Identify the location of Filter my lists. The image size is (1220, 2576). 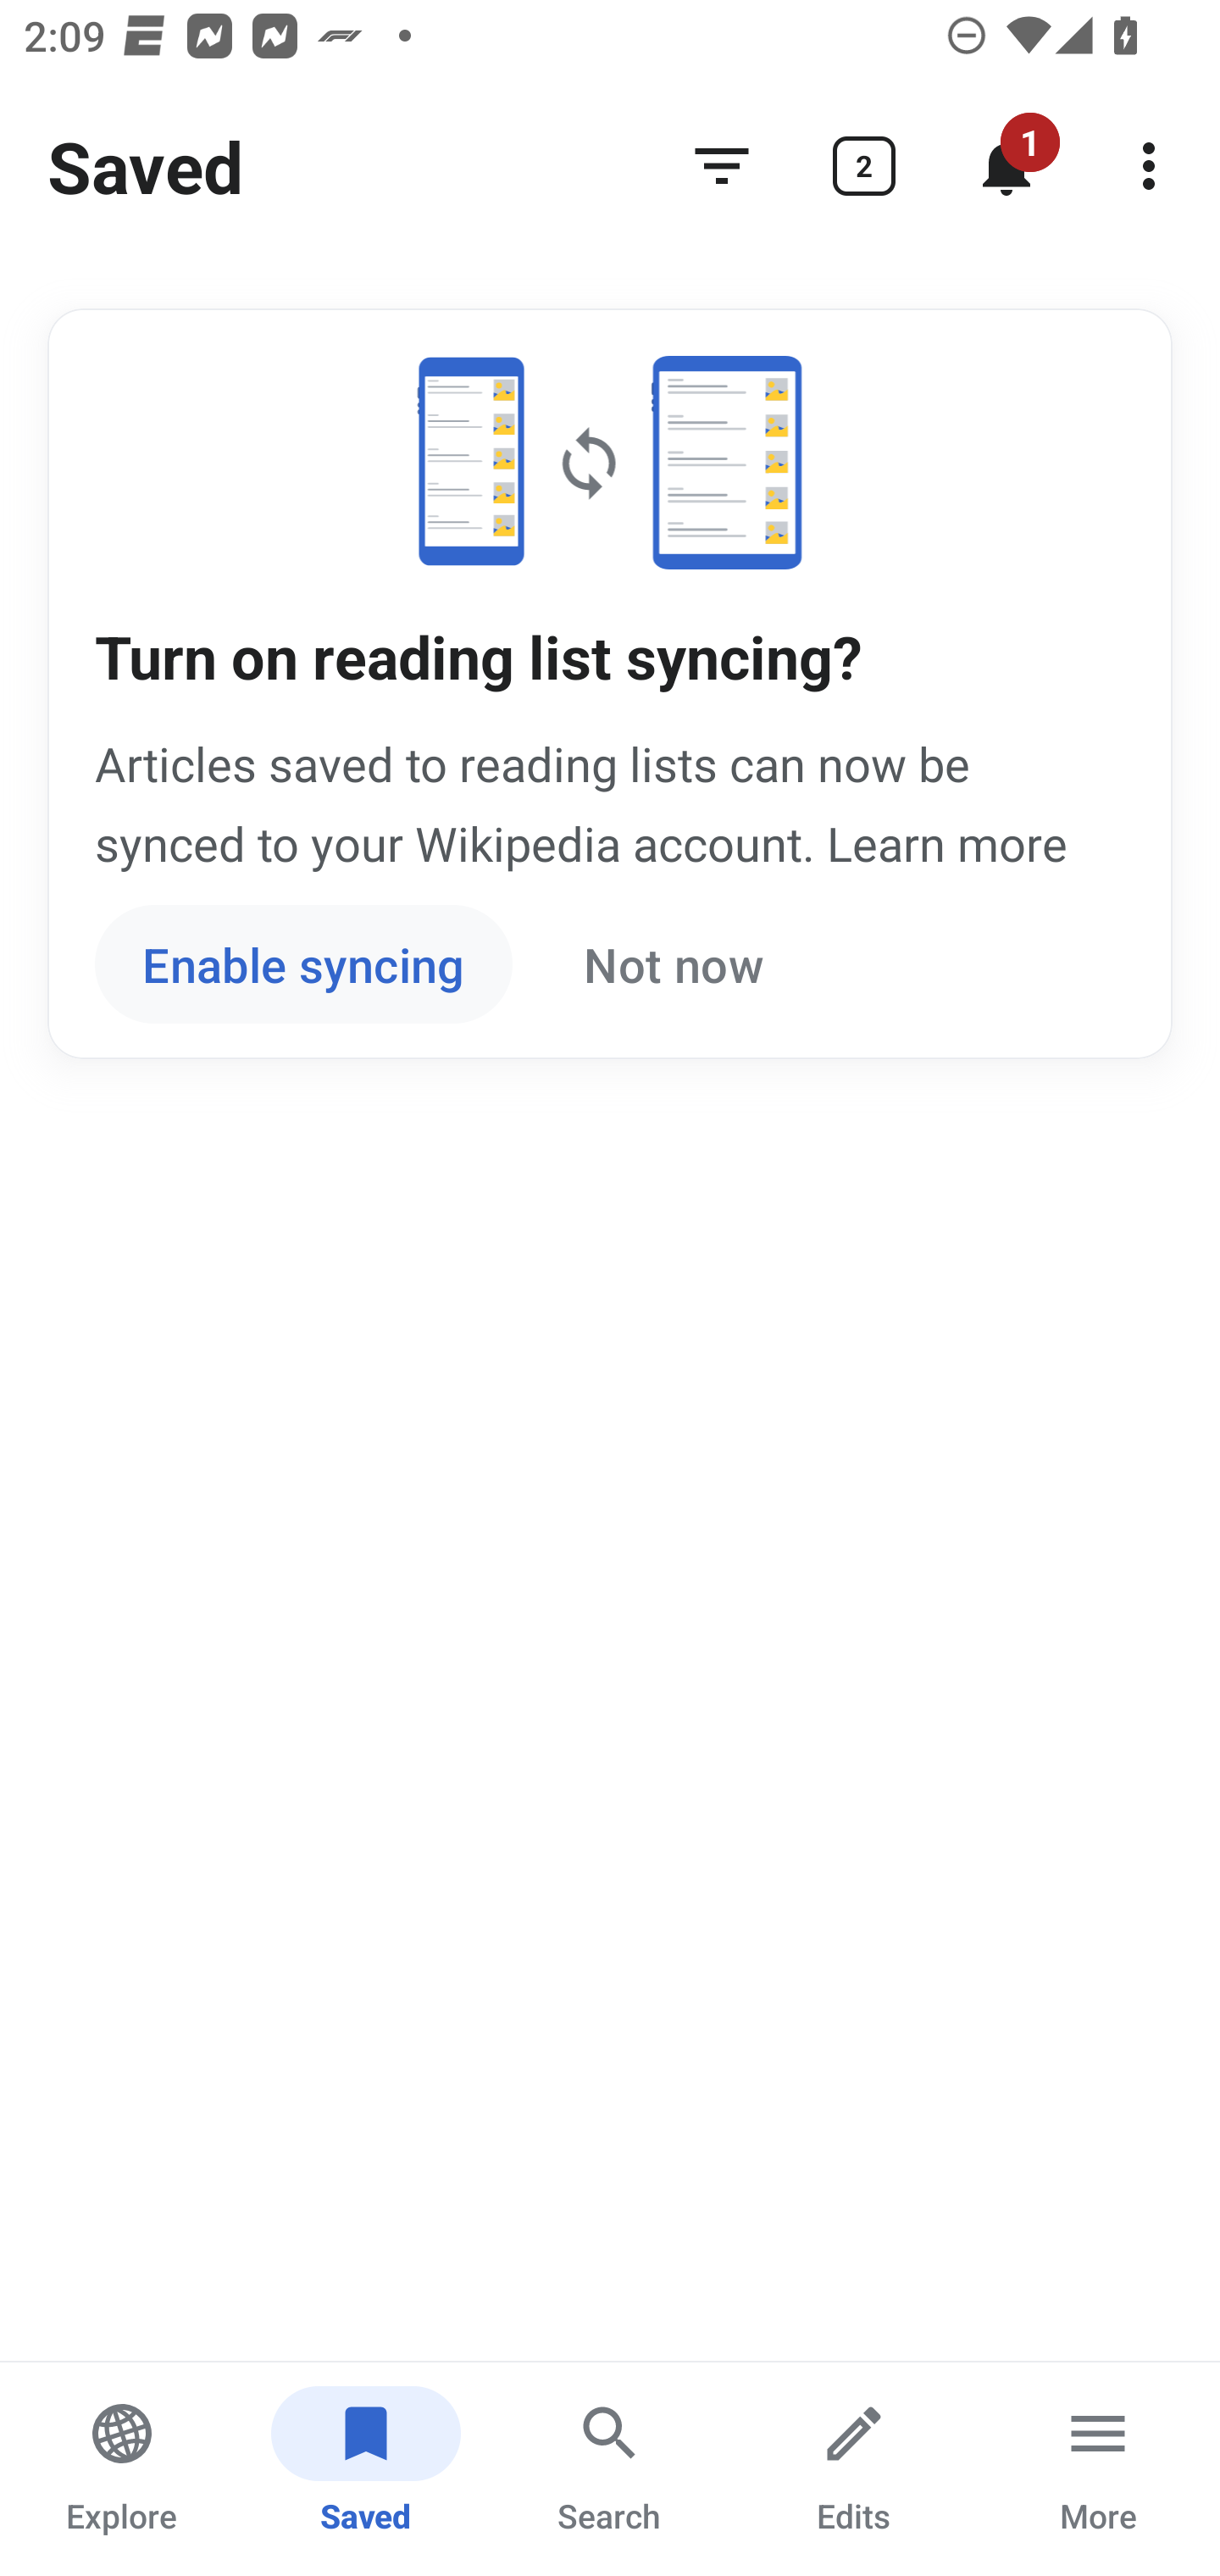
(722, 166).